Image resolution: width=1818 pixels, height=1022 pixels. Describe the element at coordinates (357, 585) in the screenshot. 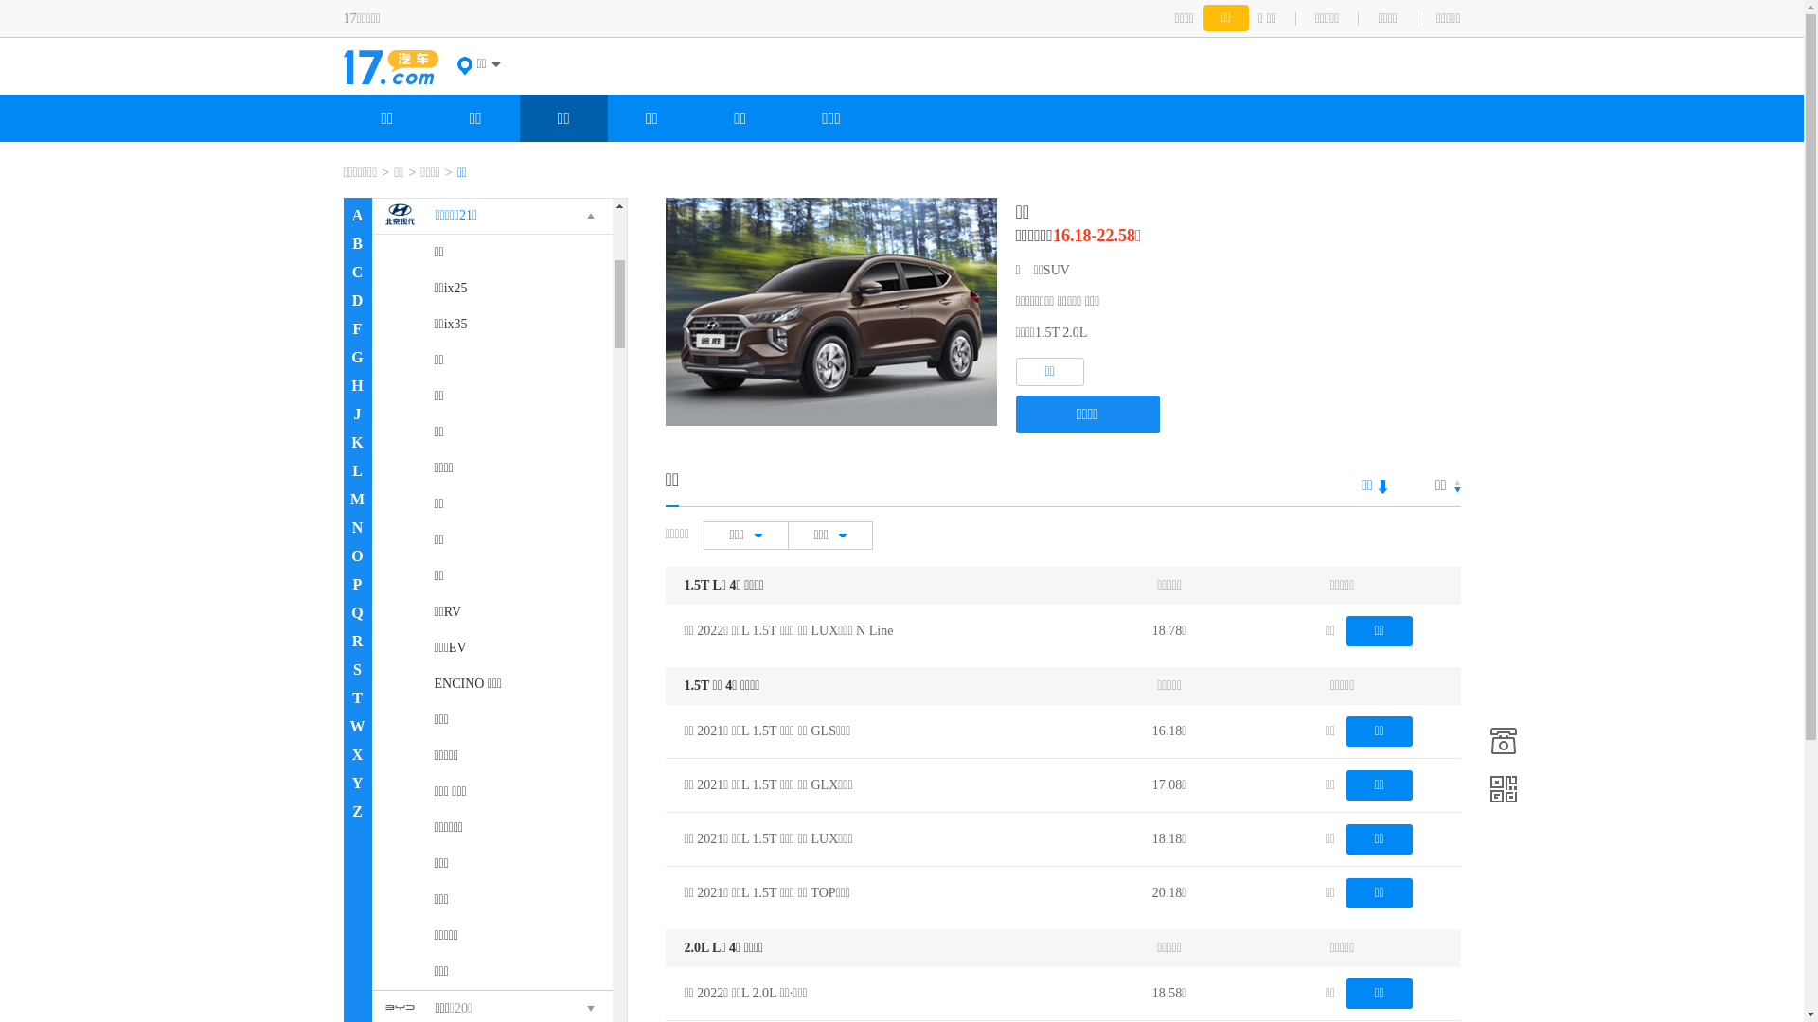

I see `P` at that location.